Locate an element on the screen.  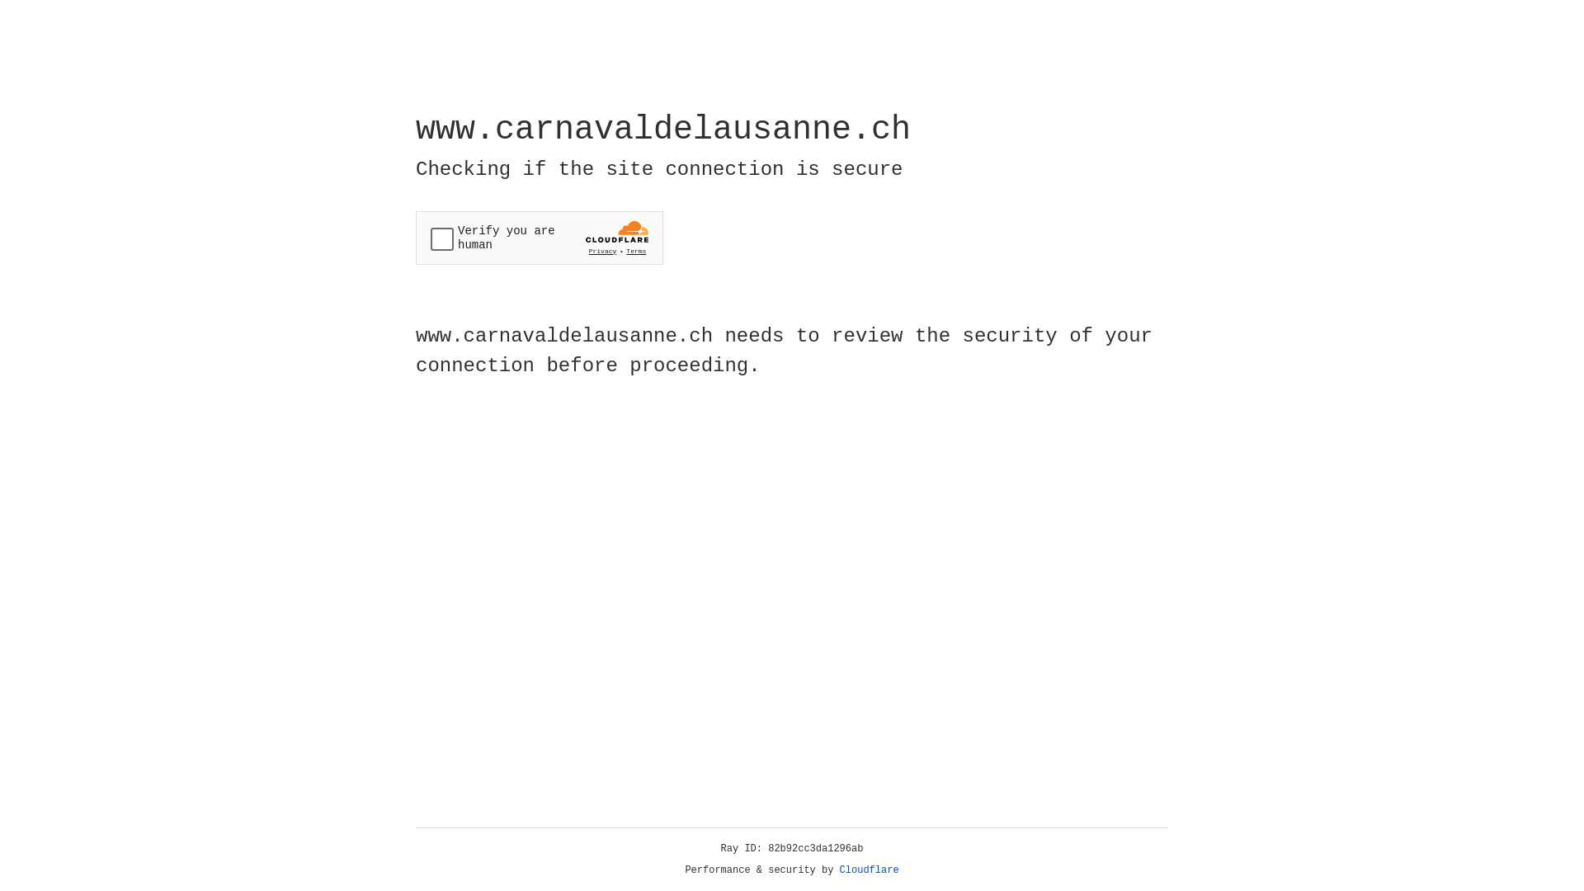
Cloudflare is located at coordinates (870, 870).